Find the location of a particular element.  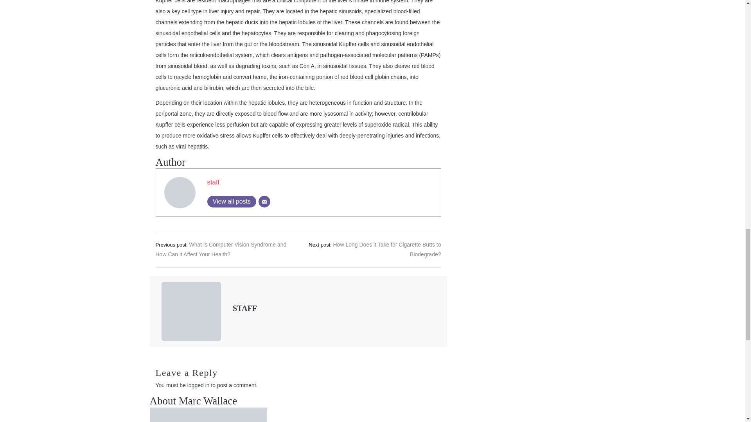

STAFF is located at coordinates (245, 308).